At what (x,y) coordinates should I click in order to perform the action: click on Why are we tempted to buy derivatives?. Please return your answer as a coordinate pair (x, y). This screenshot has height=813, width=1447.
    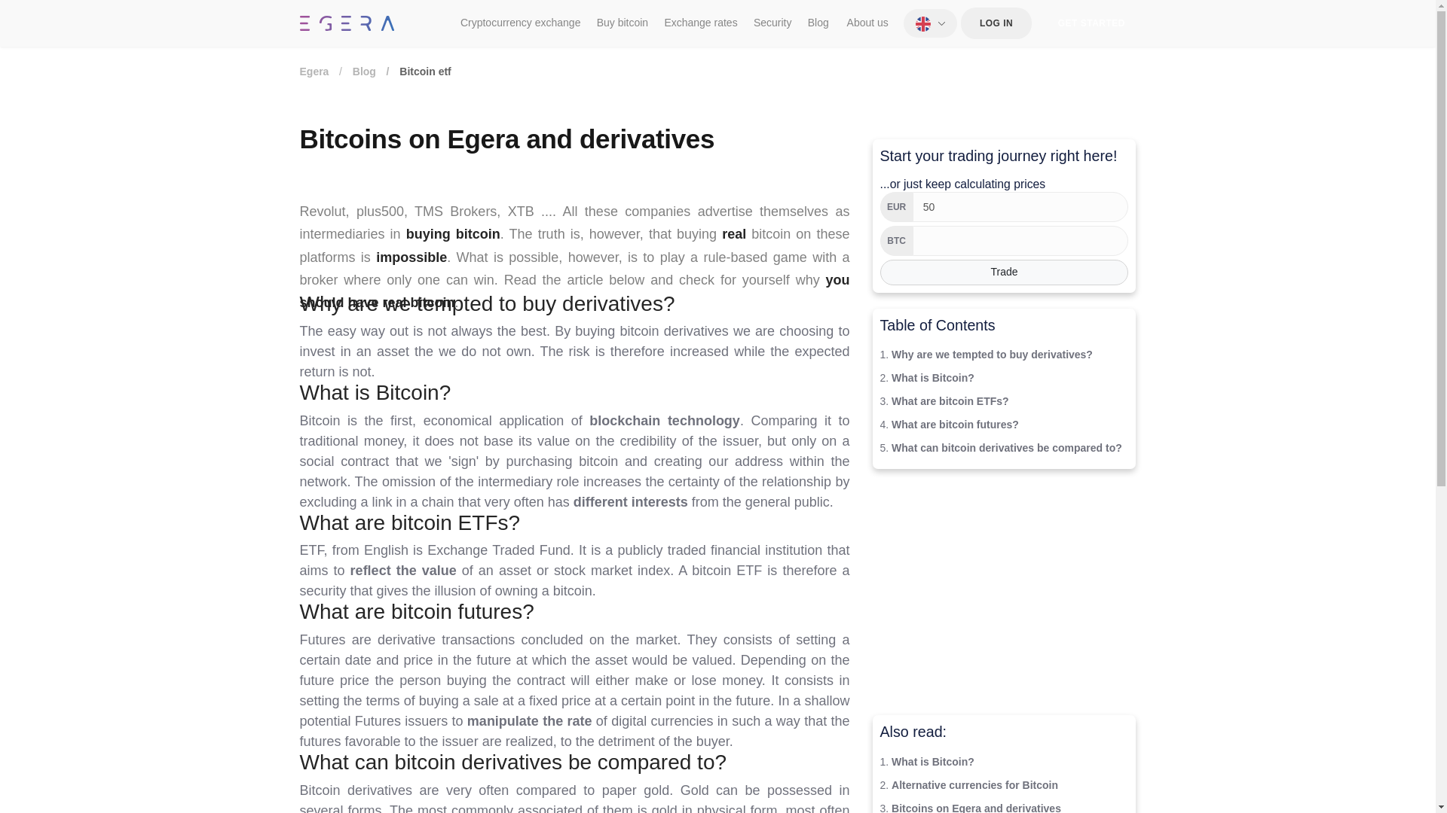
    Looking at the image, I should click on (992, 355).